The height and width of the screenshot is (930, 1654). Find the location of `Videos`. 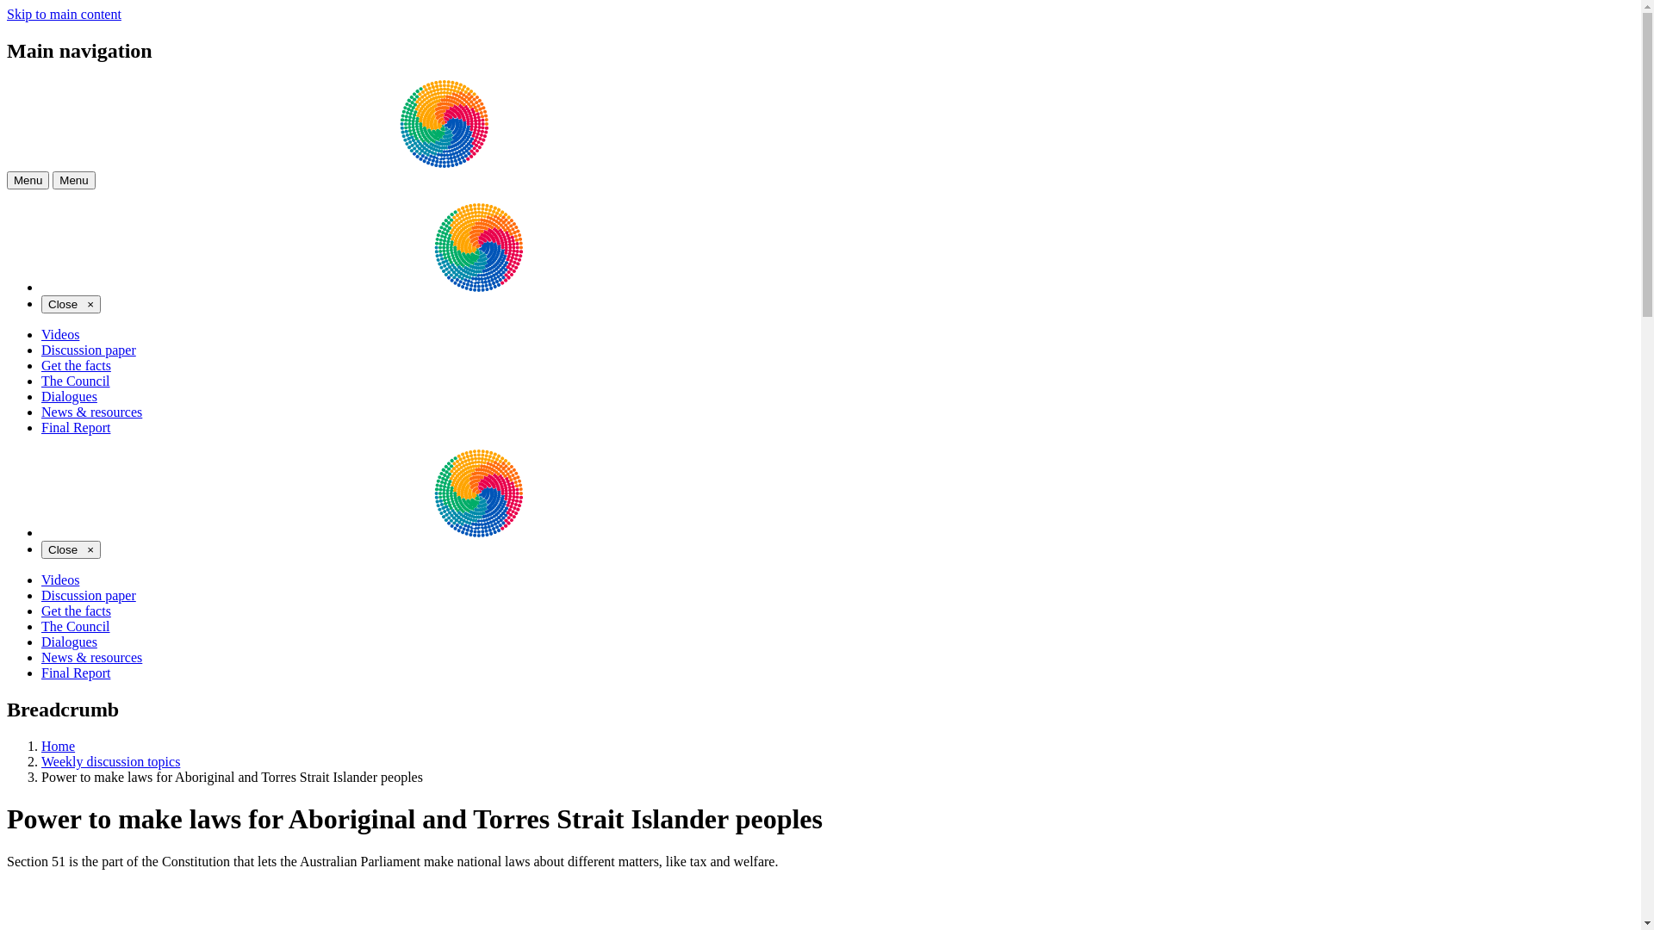

Videos is located at coordinates (60, 580).